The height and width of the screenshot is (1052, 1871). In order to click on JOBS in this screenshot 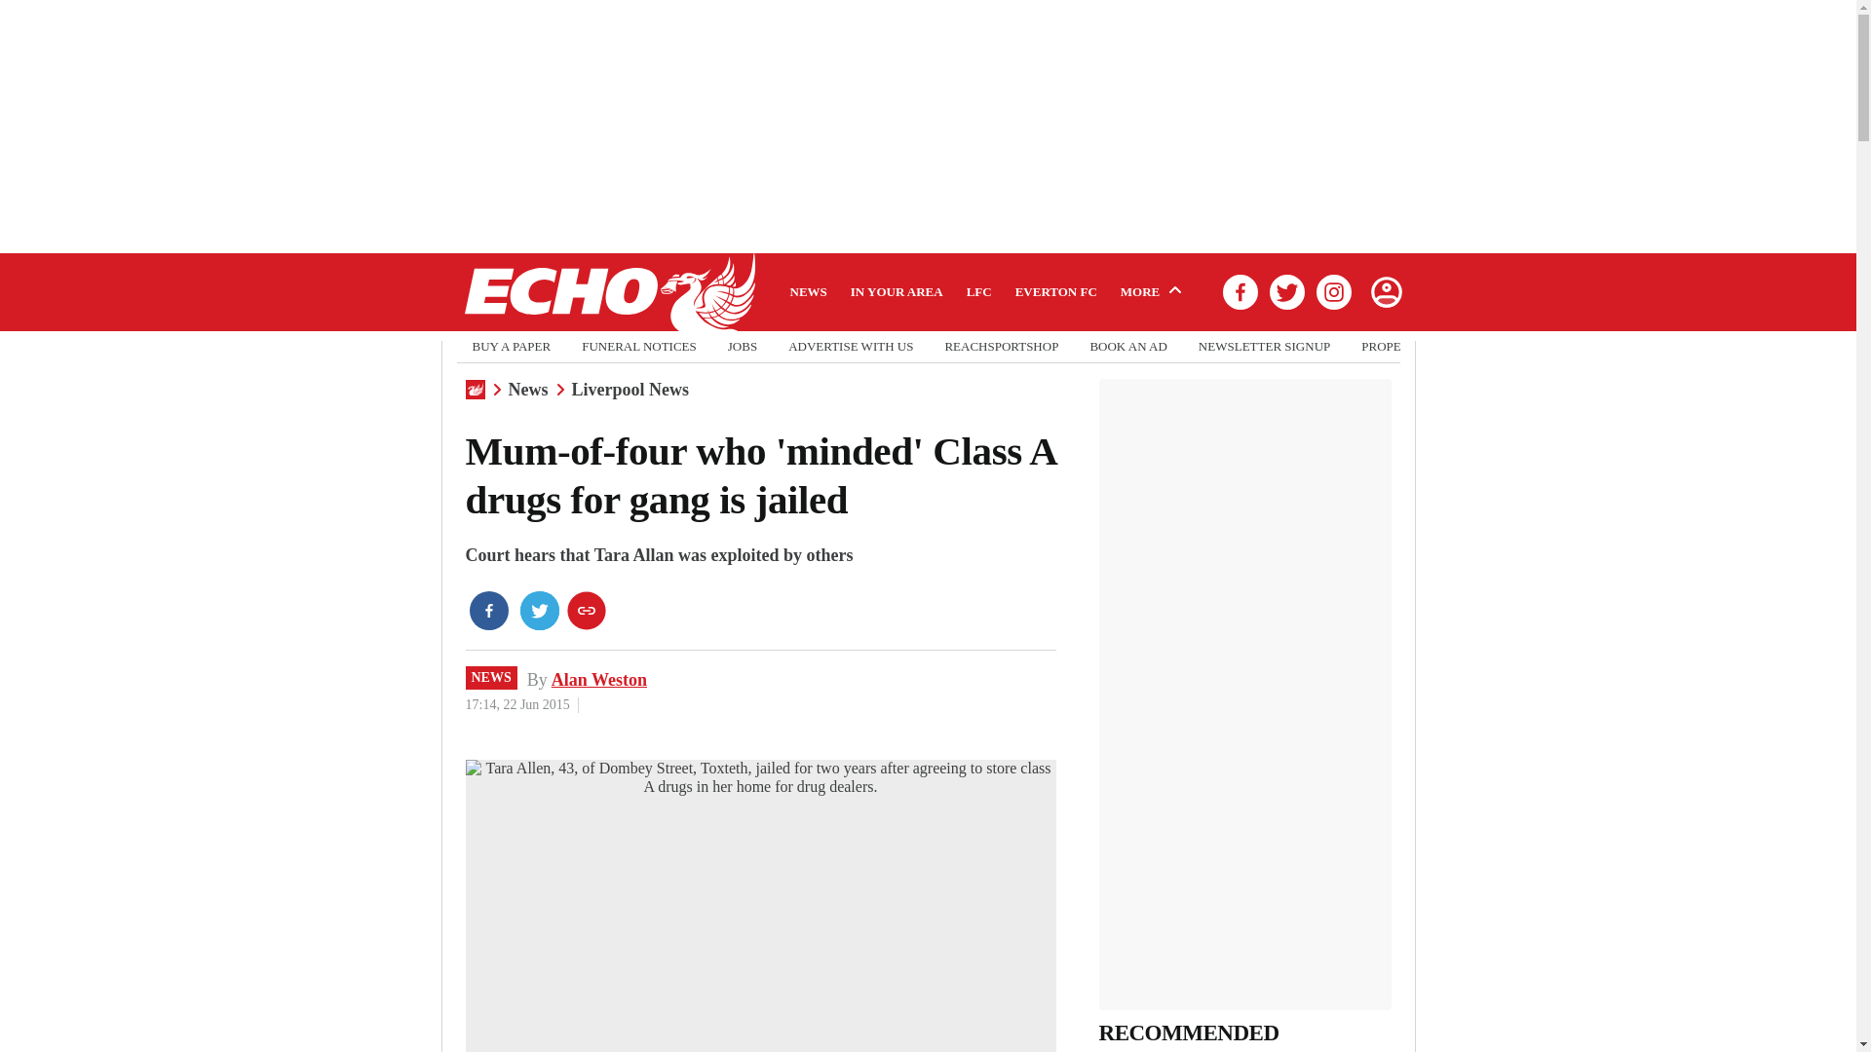, I will do `click(743, 347)`.